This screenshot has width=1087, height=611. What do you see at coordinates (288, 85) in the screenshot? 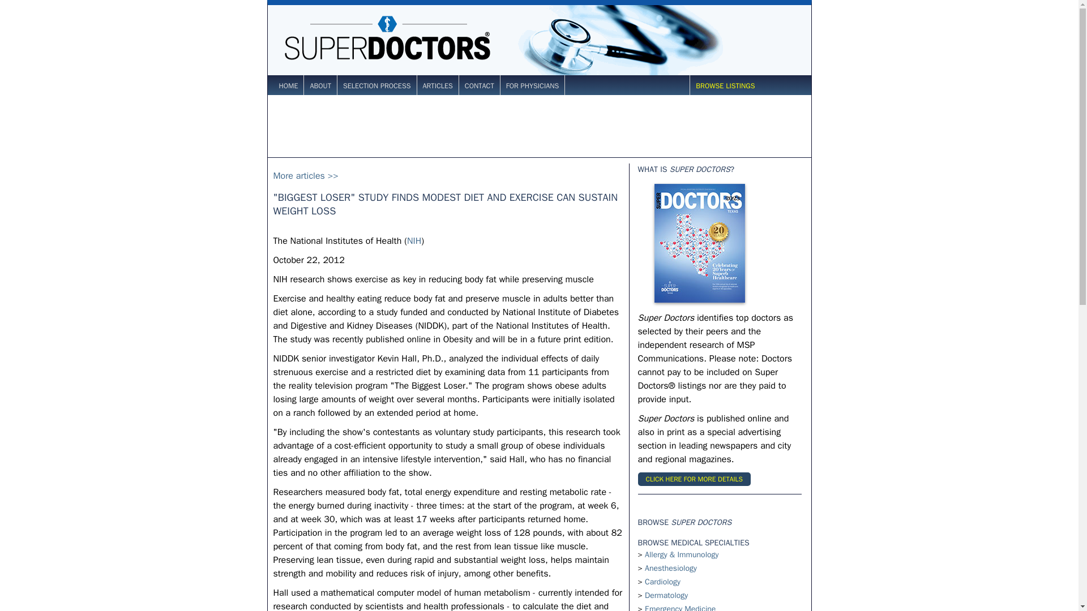
I see `Home` at bounding box center [288, 85].